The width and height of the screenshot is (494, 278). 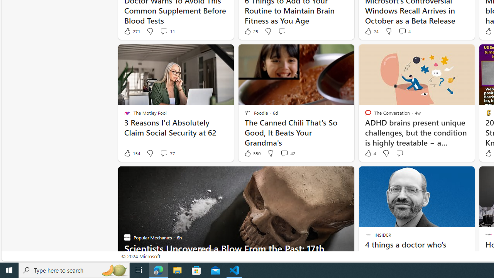 I want to click on 24 Like, so click(x=371, y=31).